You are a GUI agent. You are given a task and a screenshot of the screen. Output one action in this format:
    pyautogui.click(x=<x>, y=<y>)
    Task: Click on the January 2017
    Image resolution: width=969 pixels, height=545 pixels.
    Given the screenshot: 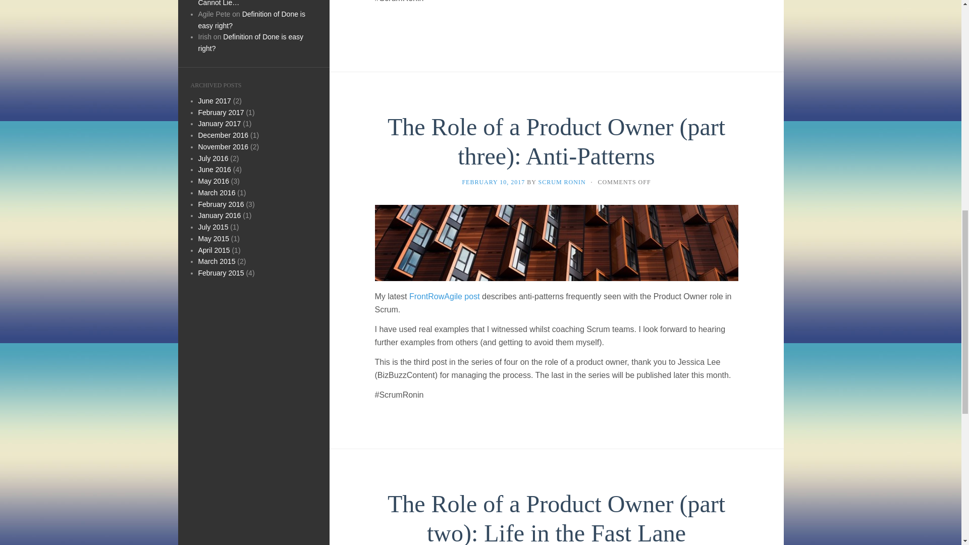 What is the action you would take?
    pyautogui.click(x=219, y=123)
    